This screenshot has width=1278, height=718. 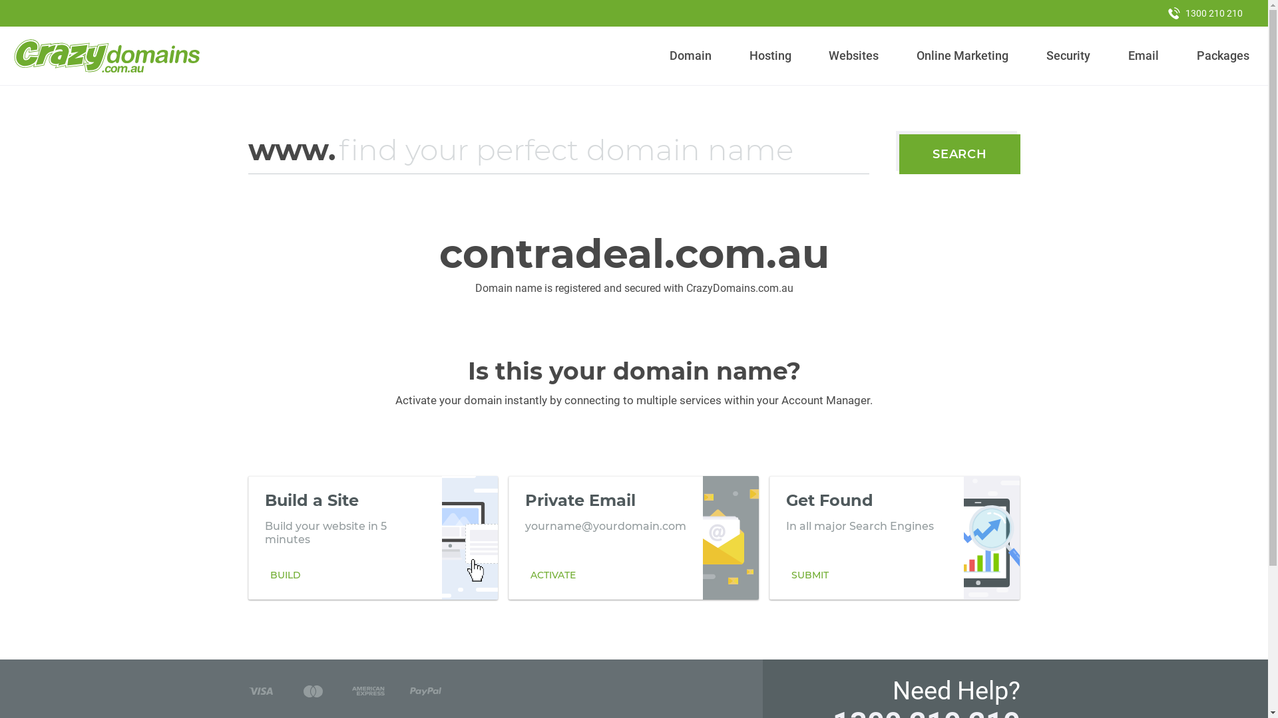 What do you see at coordinates (895, 538) in the screenshot?
I see `Get Found
In all major Search Engines
SUBMIT` at bounding box center [895, 538].